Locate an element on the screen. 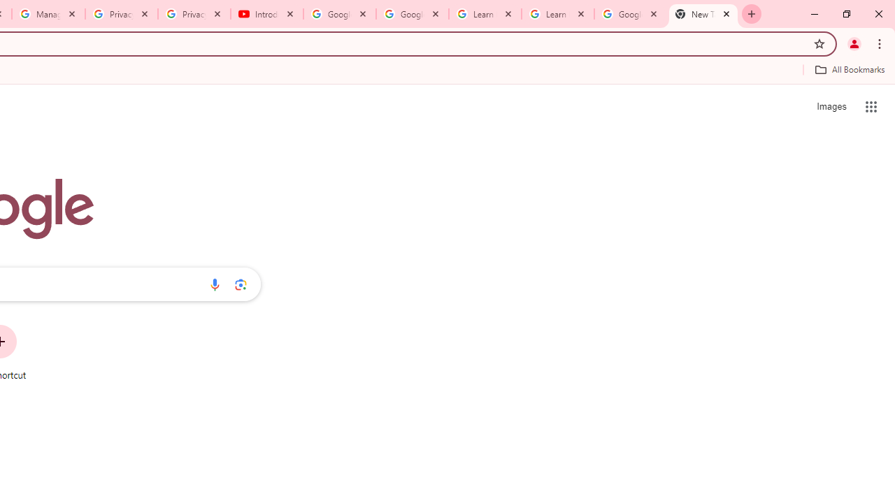 The image size is (895, 503). Google Account Help is located at coordinates (339, 14).